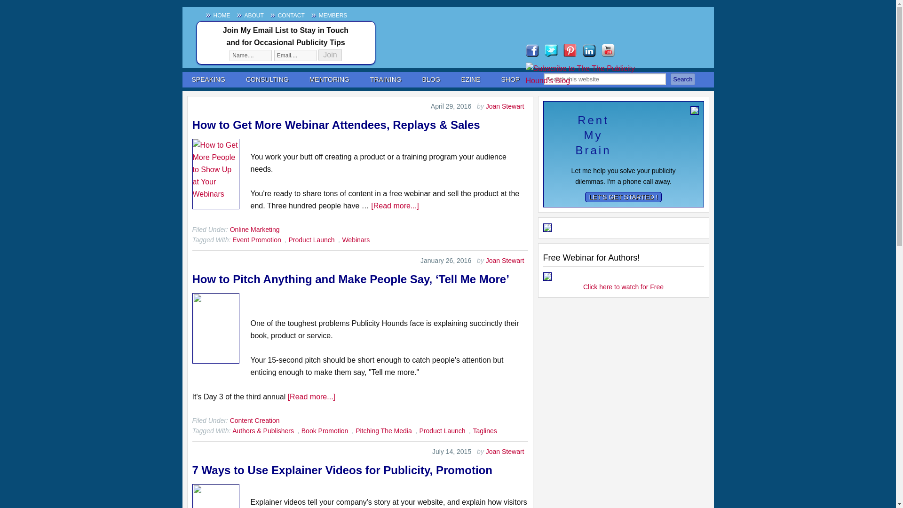  What do you see at coordinates (608, 50) in the screenshot?
I see `Follow The Publicity Hound on YouTube` at bounding box center [608, 50].